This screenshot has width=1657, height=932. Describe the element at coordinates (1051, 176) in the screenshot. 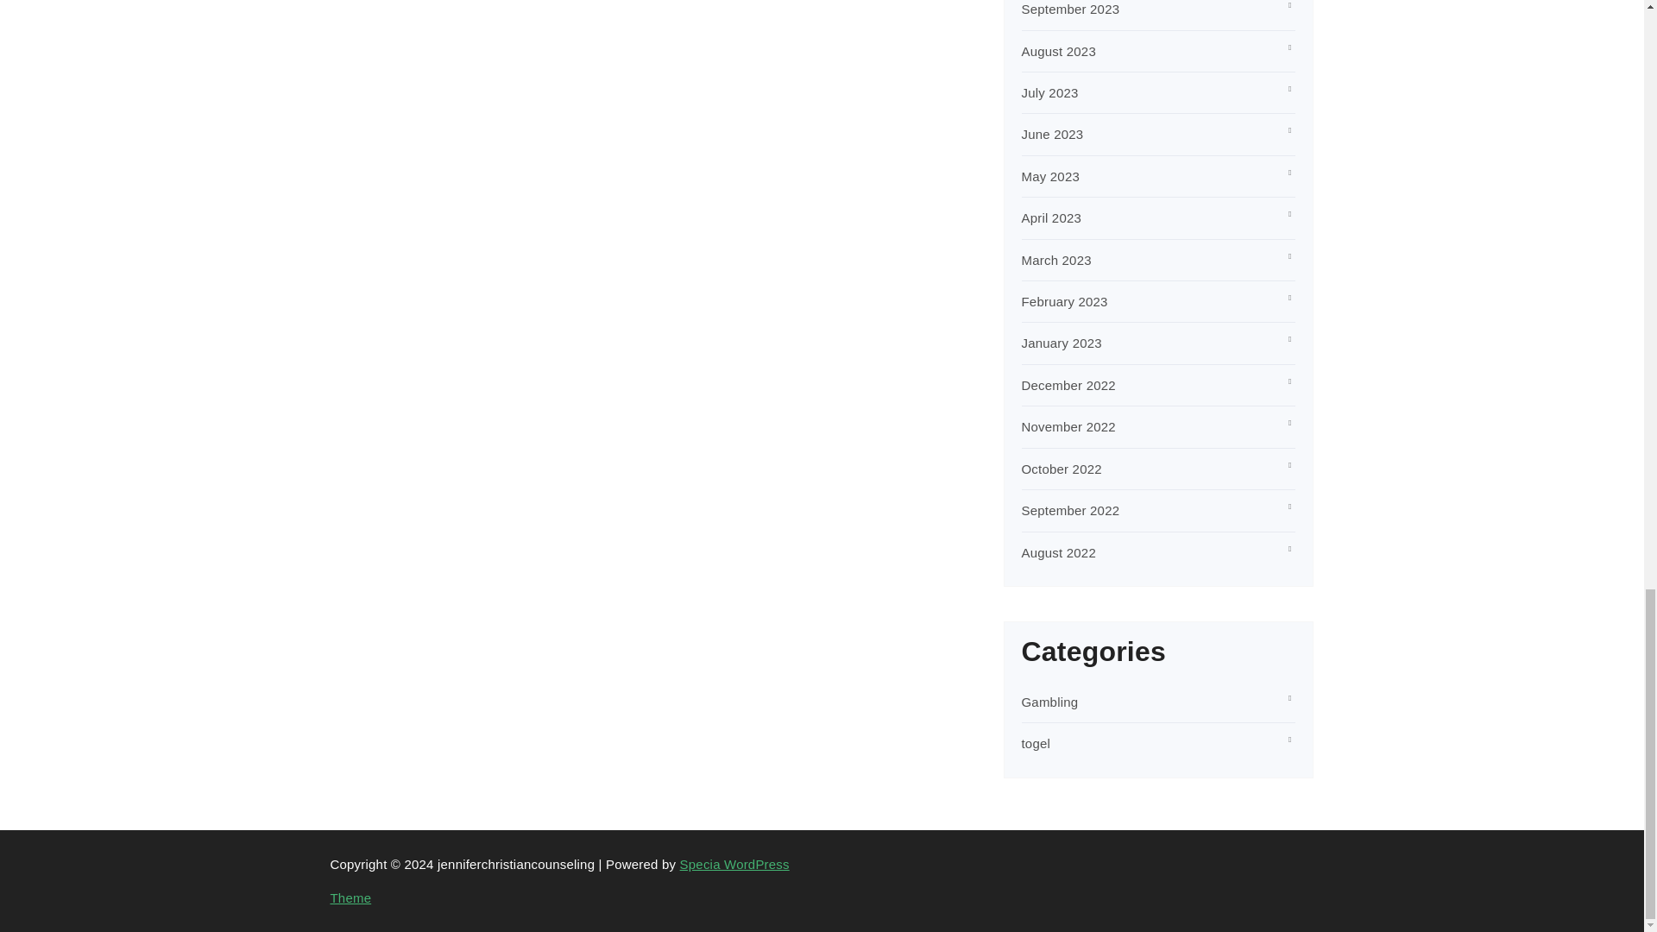

I see `May 2023` at that location.